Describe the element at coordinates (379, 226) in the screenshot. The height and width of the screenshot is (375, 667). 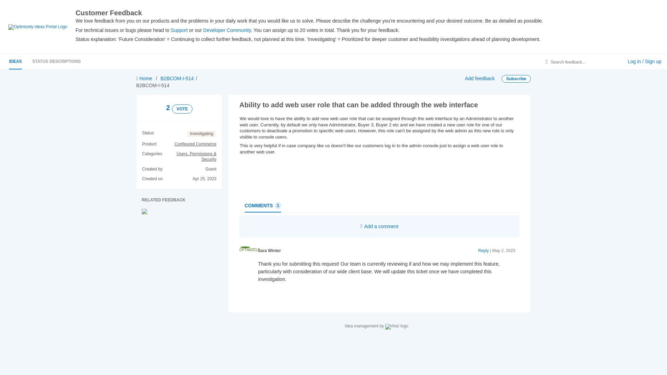
I see `Add a comment` at that location.